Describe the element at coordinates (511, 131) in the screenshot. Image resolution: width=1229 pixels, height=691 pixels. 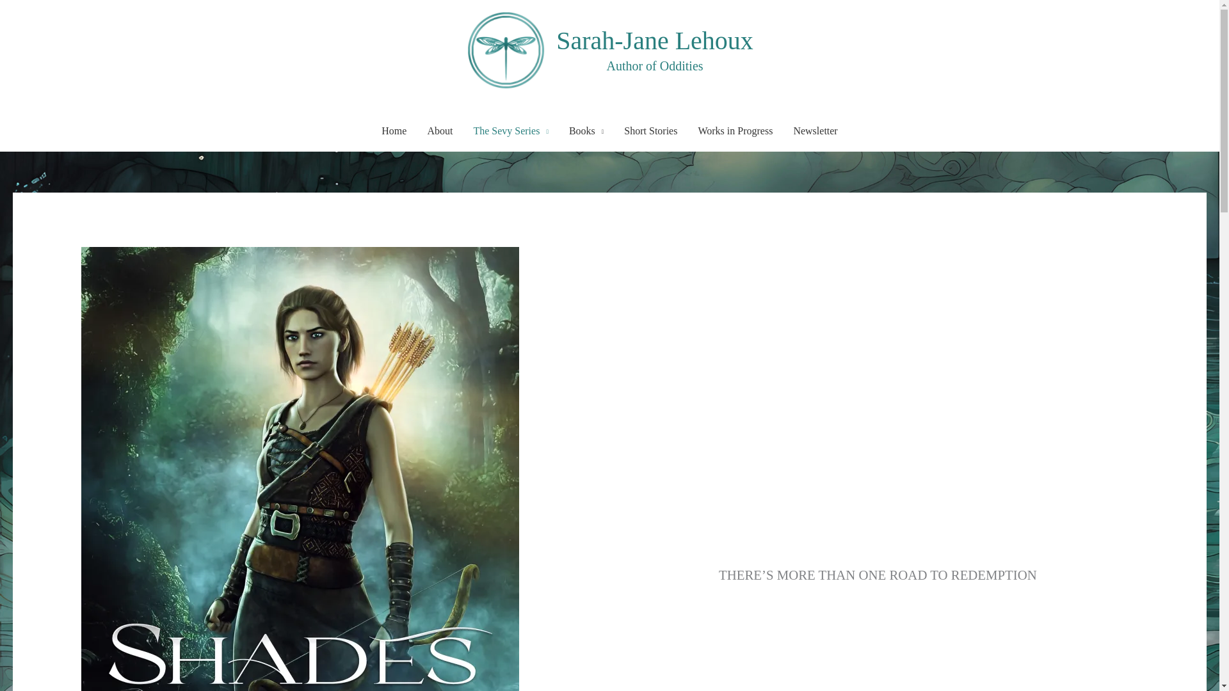
I see `The Sevy Series` at that location.